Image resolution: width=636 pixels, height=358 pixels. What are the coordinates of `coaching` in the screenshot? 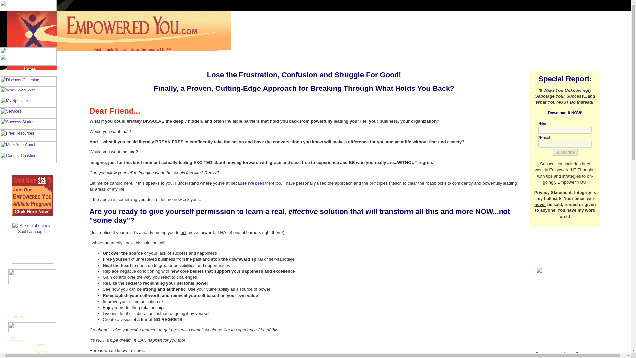 It's located at (41, 352).